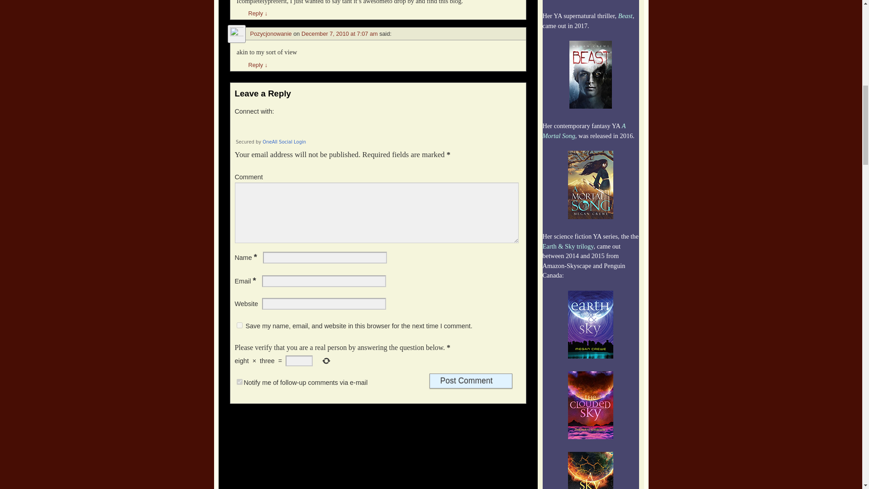 This screenshot has width=869, height=489. Describe the element at coordinates (584, 130) in the screenshot. I see `A Mortal Song` at that location.